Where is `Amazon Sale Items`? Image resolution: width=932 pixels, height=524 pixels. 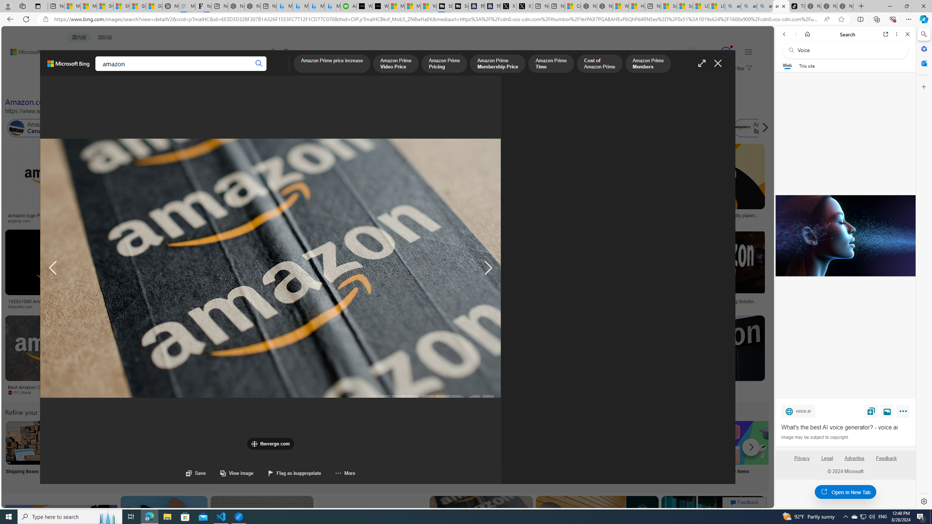 Amazon Sale Items is located at coordinates (749, 442).